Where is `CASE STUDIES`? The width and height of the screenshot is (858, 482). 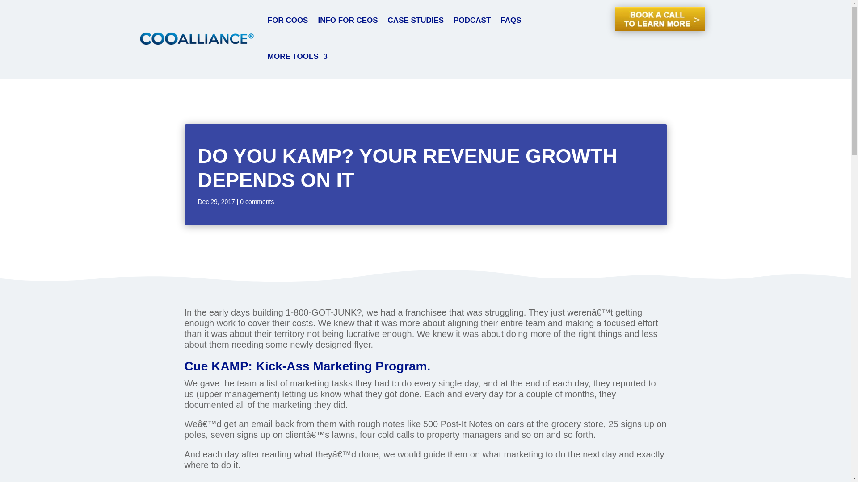
CASE STUDIES is located at coordinates (416, 21).